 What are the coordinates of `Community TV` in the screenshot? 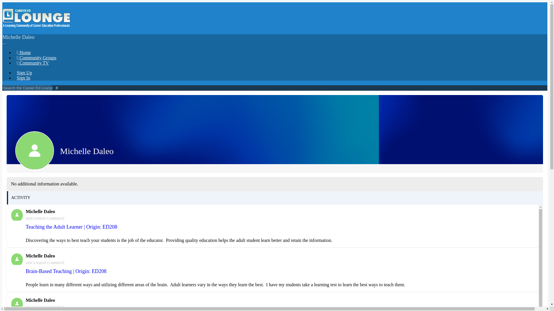 It's located at (33, 63).